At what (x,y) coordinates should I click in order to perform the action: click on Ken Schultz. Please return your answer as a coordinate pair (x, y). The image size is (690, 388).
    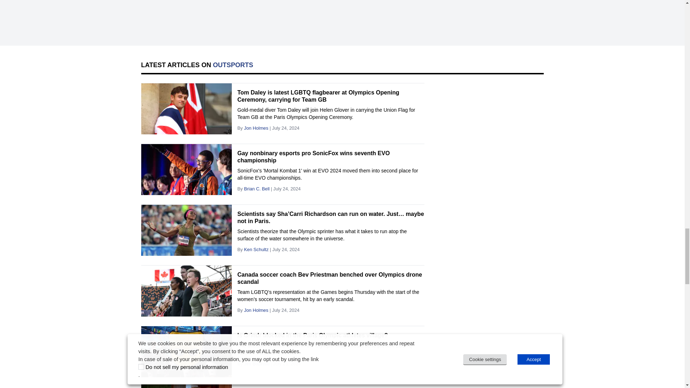
    Looking at the image, I should click on (256, 249).